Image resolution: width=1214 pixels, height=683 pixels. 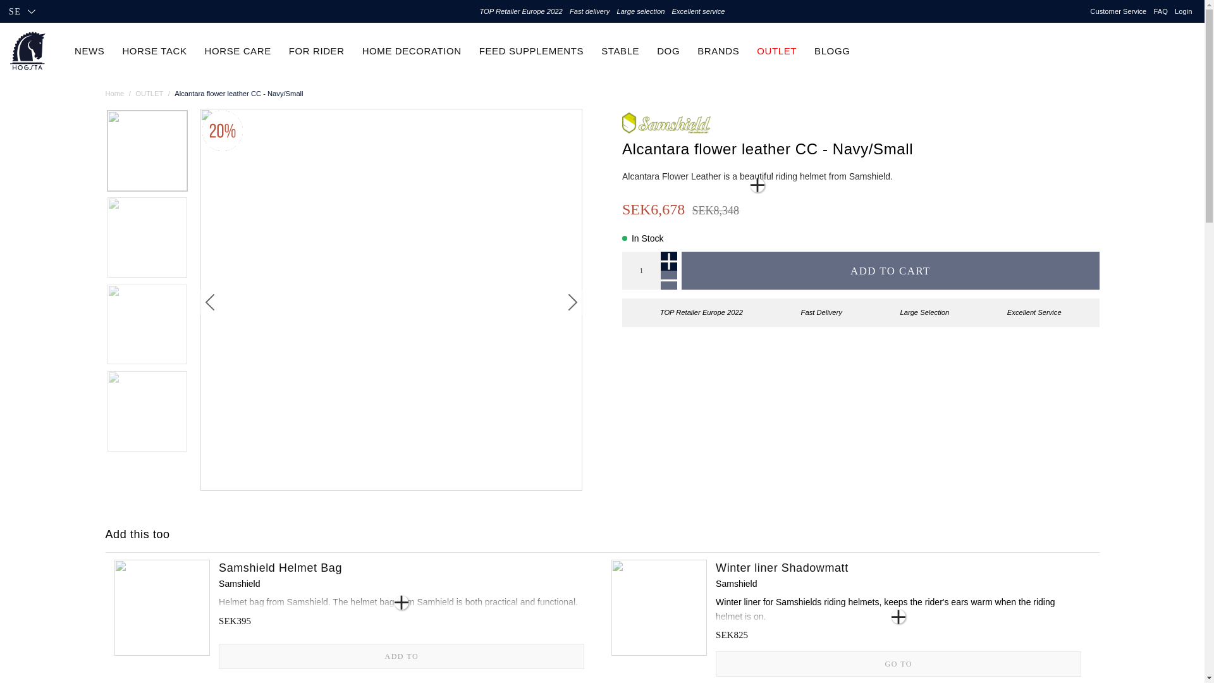 I want to click on HORSE CARE, so click(x=238, y=51).